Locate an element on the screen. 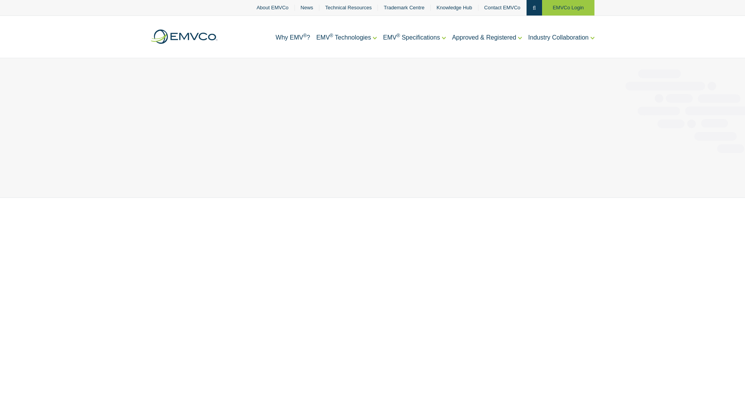 The image size is (745, 419). EMVCo Logo is located at coordinates (184, 36).